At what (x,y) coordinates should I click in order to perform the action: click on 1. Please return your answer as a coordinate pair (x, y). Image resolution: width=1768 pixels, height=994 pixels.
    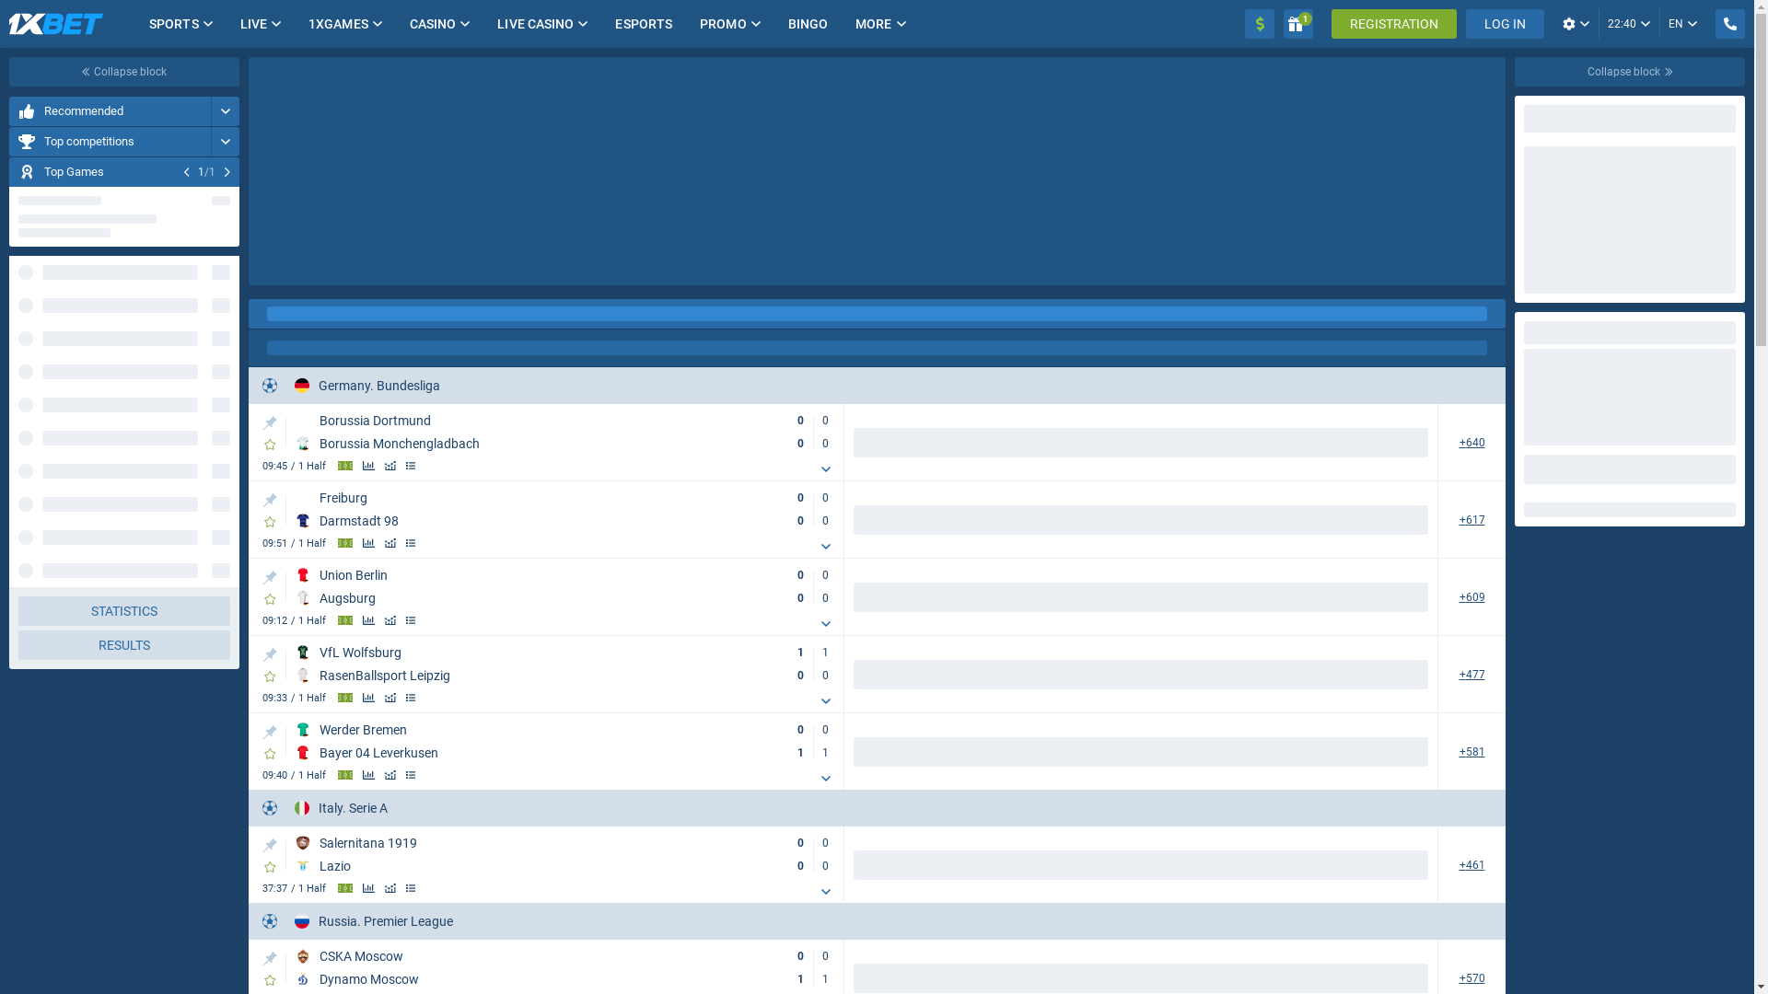
    Looking at the image, I should click on (1298, 24).